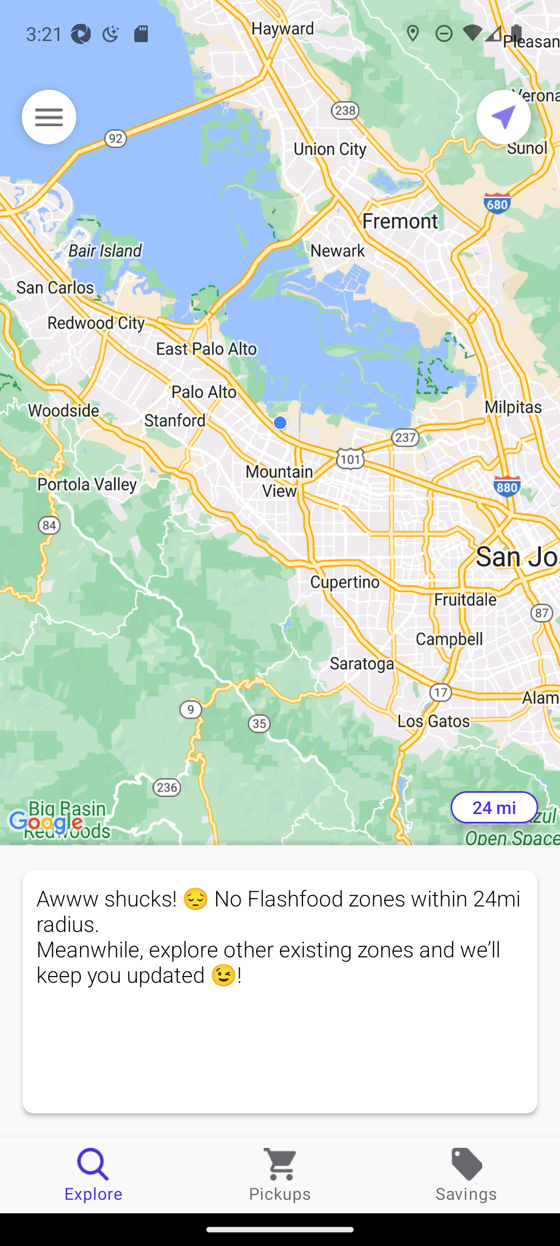 This screenshot has width=560, height=1246. What do you see at coordinates (49, 117) in the screenshot?
I see `Menu` at bounding box center [49, 117].